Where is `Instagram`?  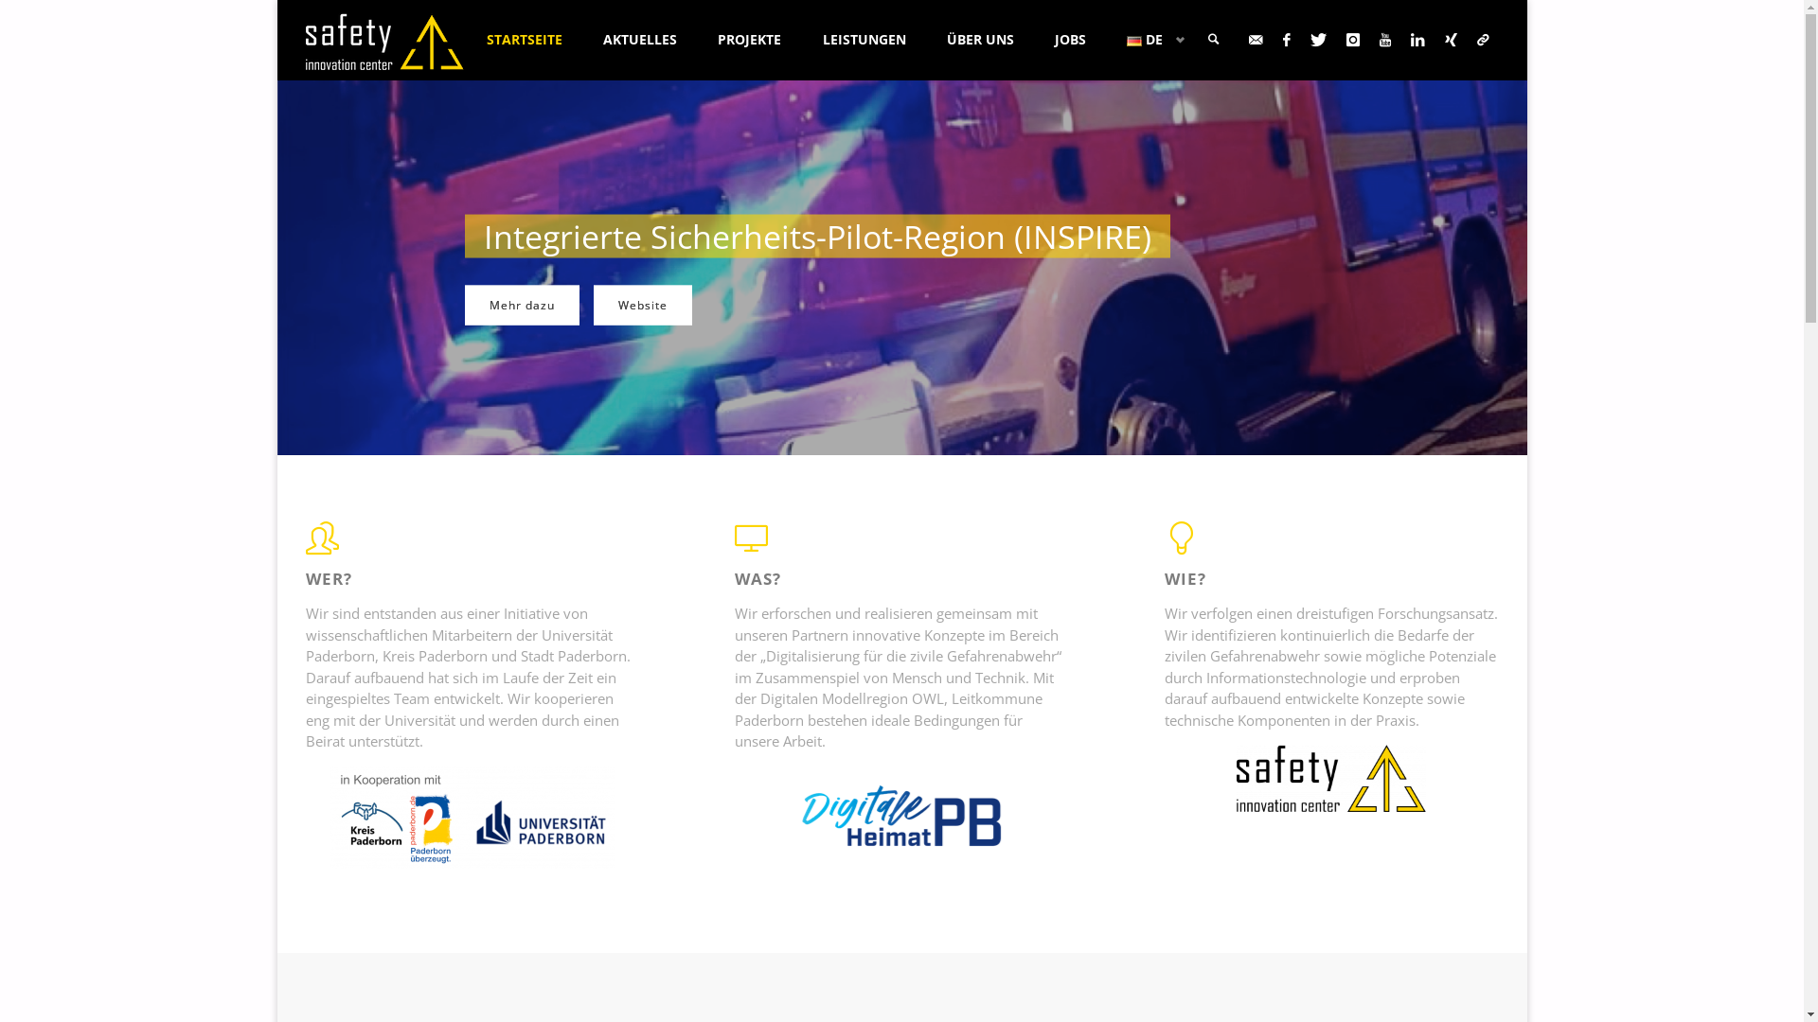 Instagram is located at coordinates (1354, 40).